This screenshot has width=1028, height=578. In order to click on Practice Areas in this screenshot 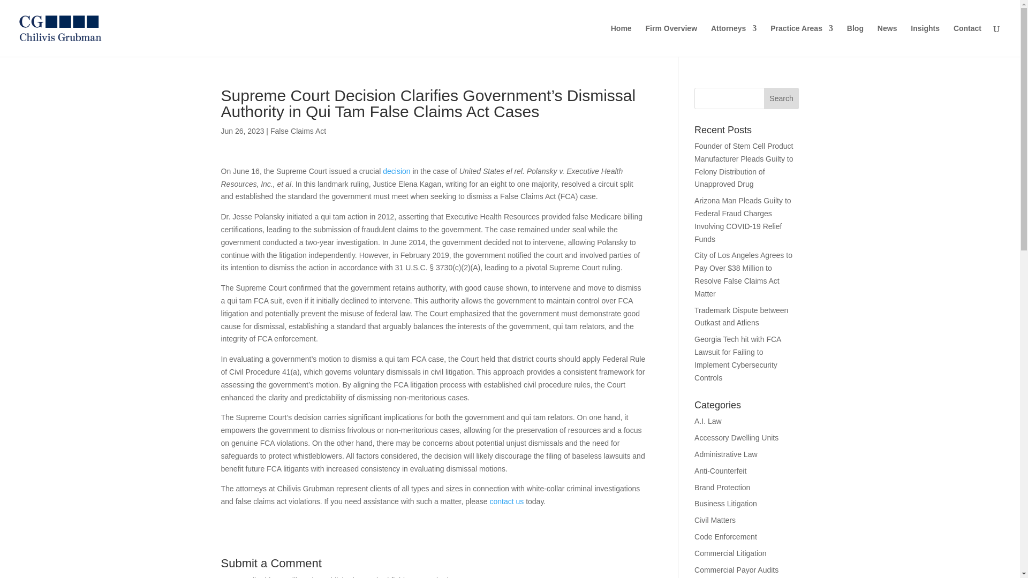, I will do `click(801, 41)`.